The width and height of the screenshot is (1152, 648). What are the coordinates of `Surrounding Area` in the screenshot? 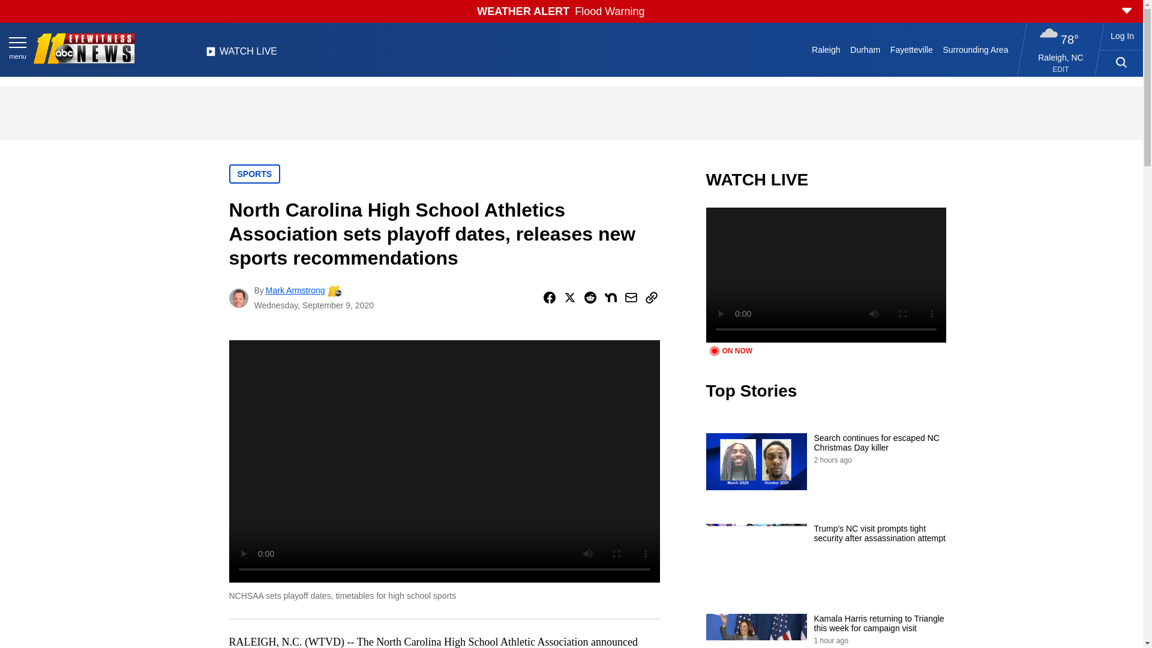 It's located at (976, 49).